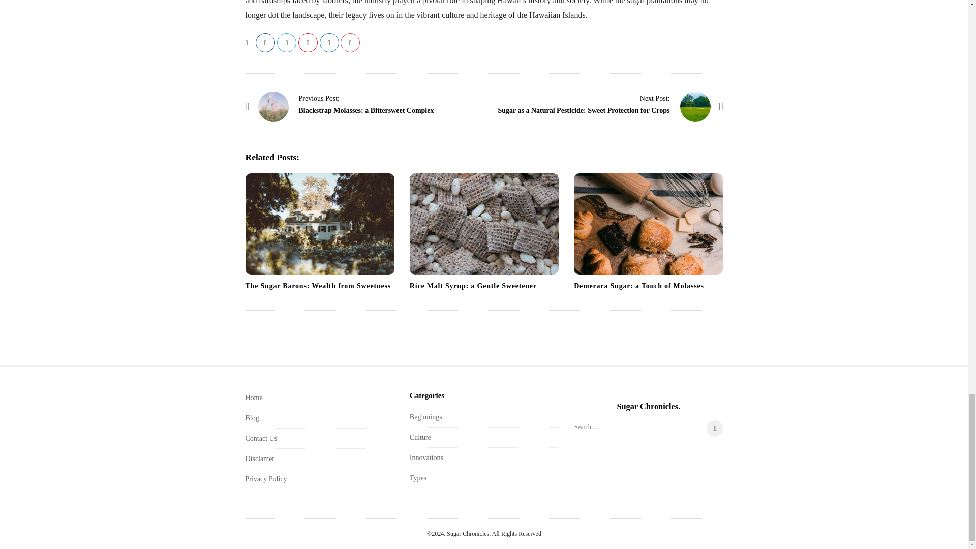 The width and height of the screenshot is (976, 549). What do you see at coordinates (484, 224) in the screenshot?
I see `Rice Malt Syrup: a Gentle Sweetener` at bounding box center [484, 224].